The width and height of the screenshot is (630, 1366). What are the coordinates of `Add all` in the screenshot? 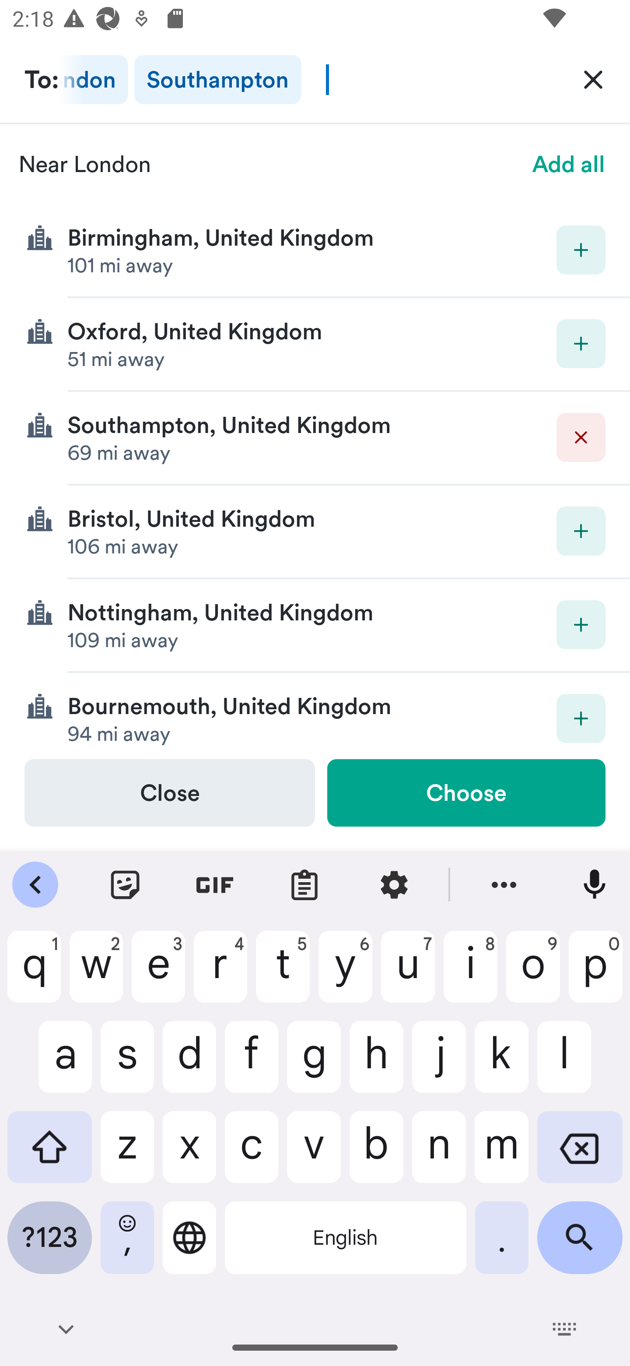 It's located at (569, 164).